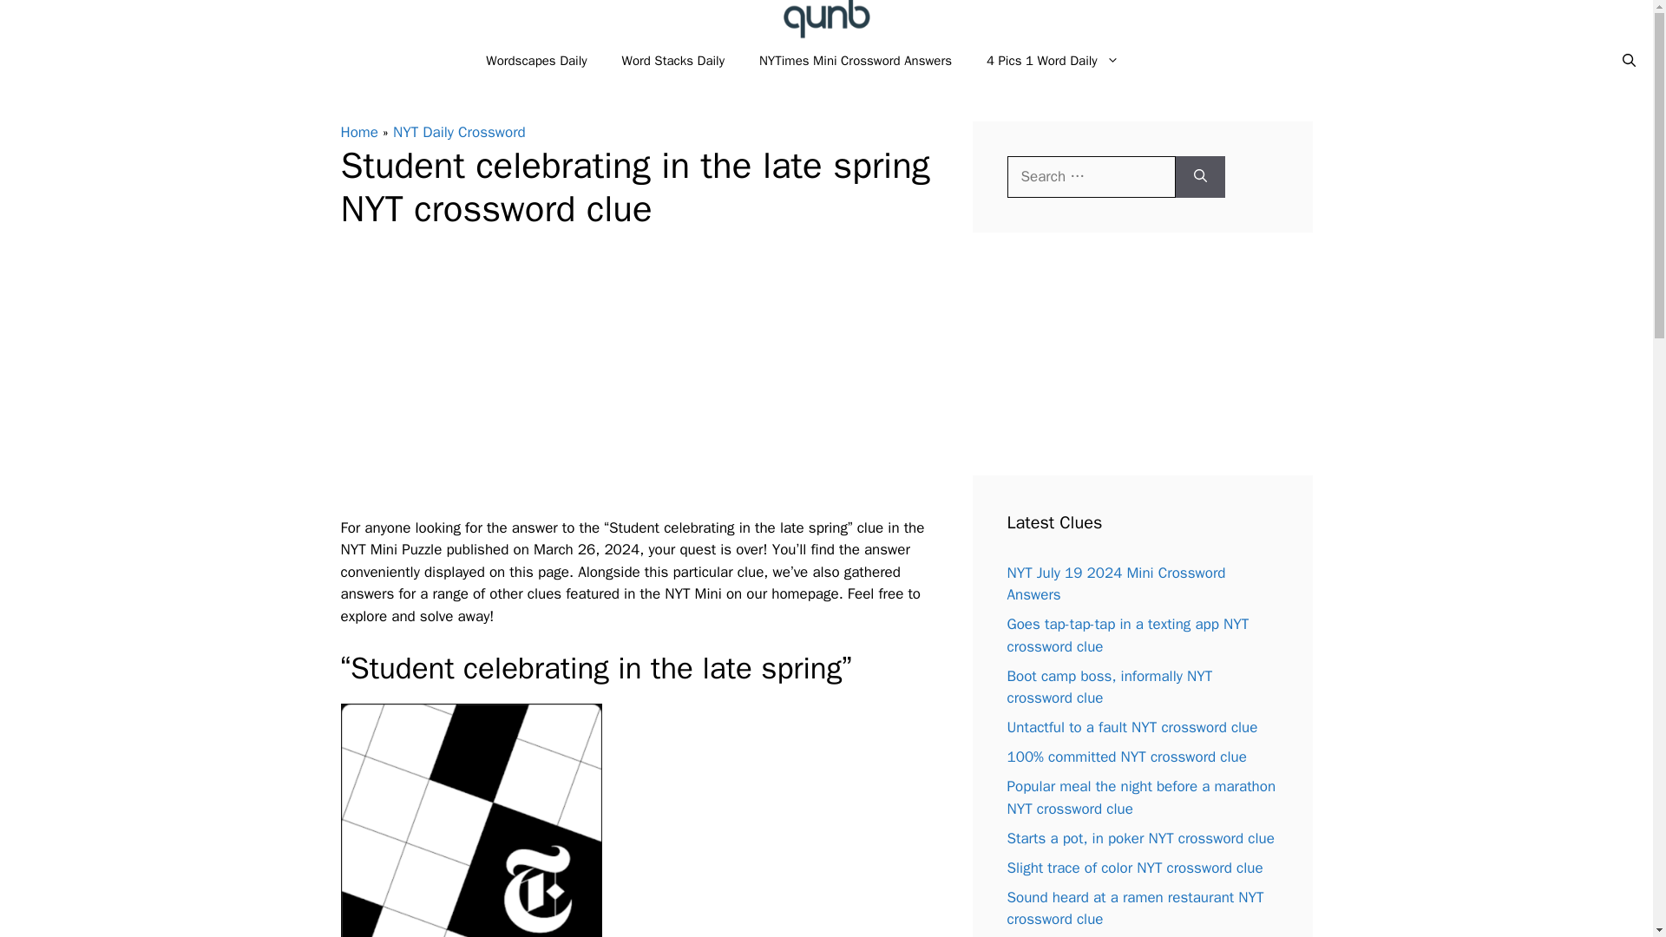 This screenshot has width=1666, height=937. I want to click on nyt crossword clue, so click(470, 821).